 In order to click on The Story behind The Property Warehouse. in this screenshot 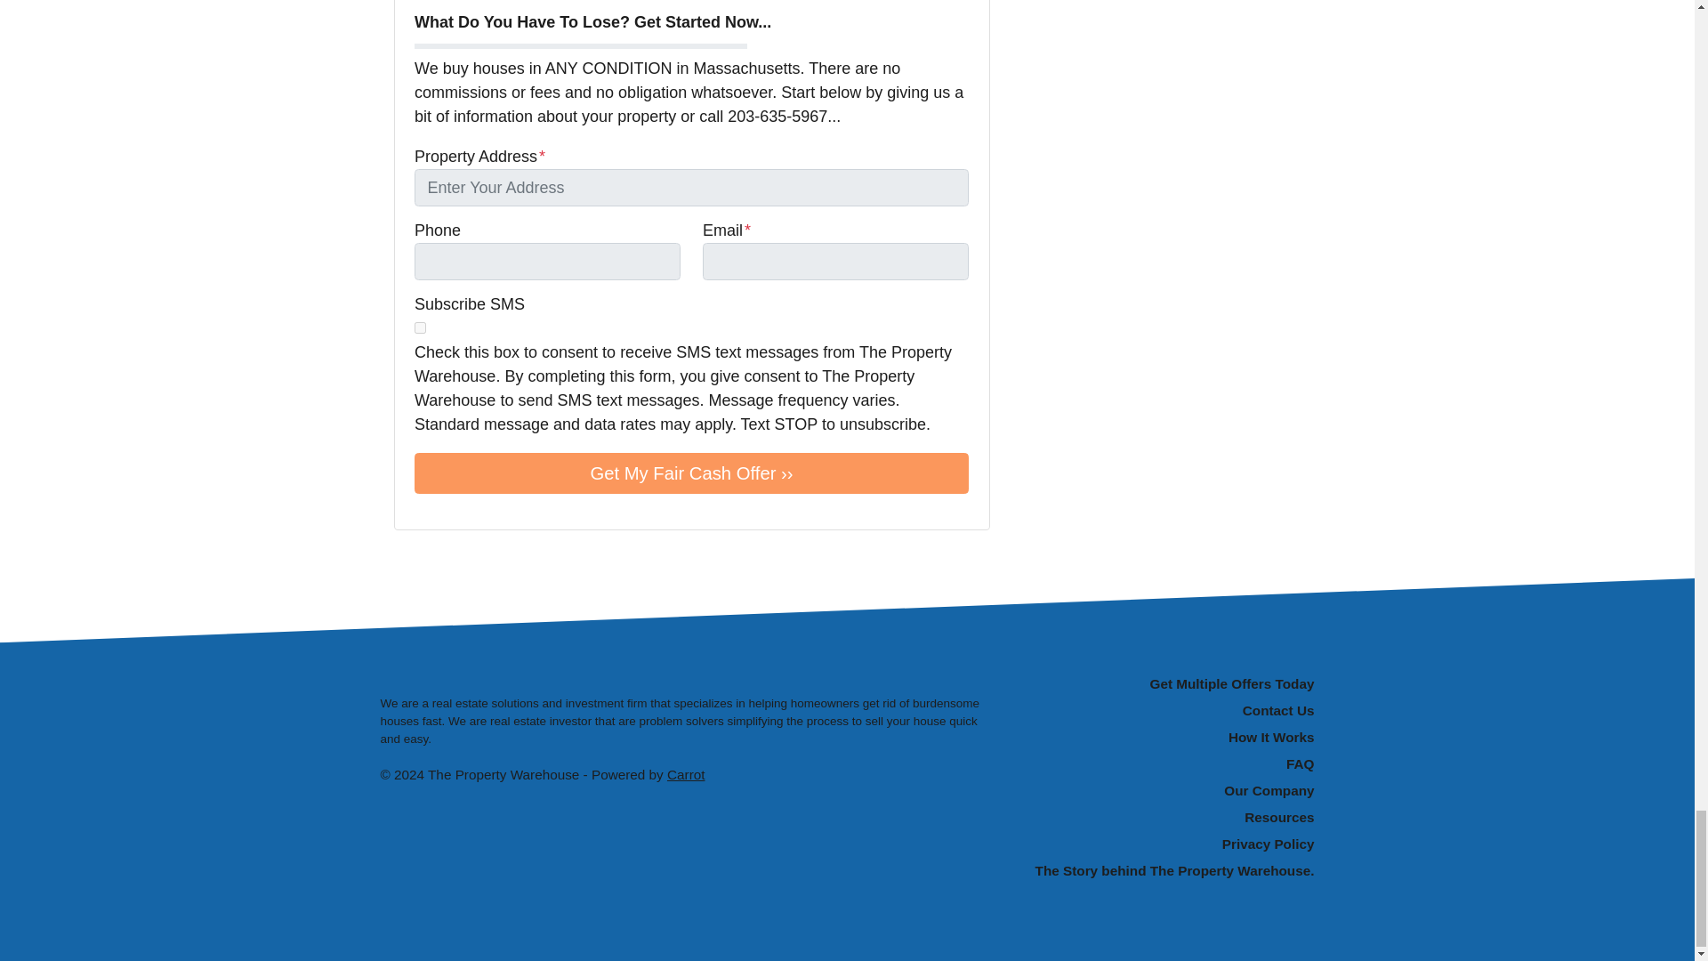, I will do `click(1168, 872)`.